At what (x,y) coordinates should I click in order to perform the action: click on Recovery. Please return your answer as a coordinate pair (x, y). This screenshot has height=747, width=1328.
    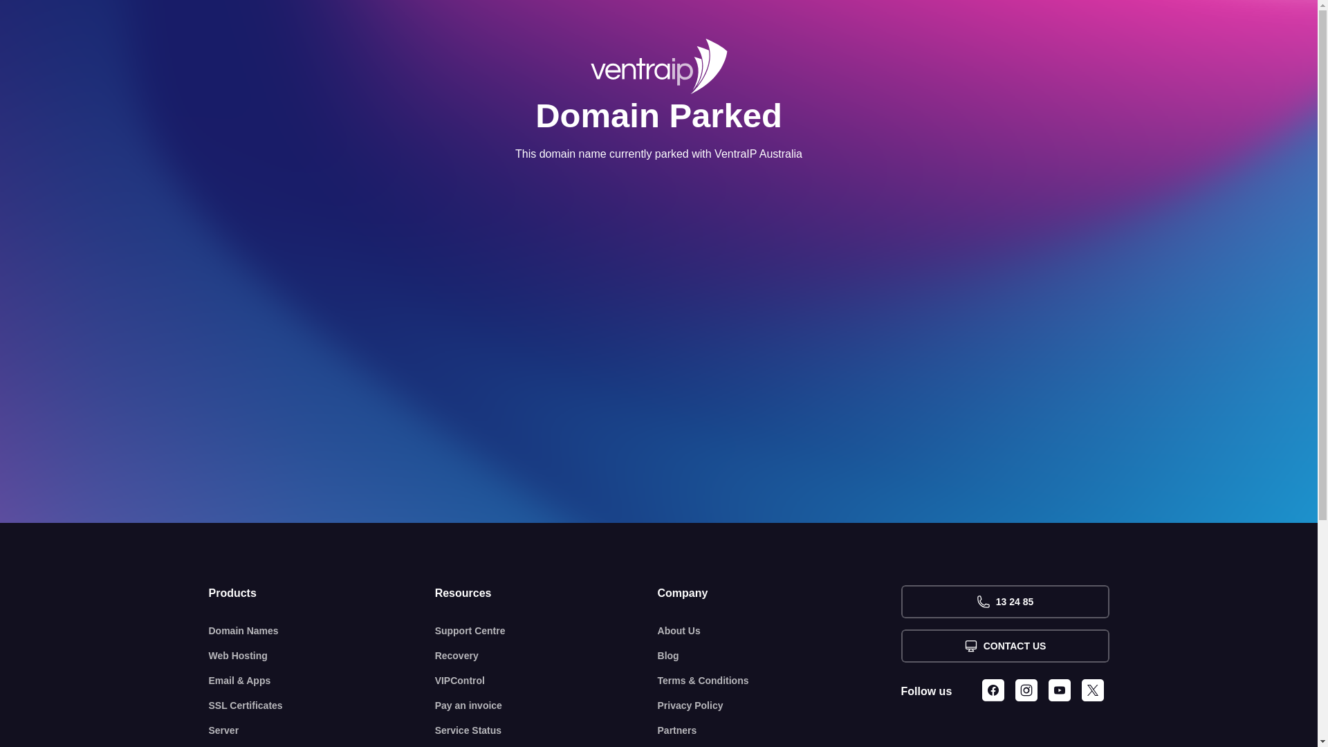
    Looking at the image, I should click on (546, 656).